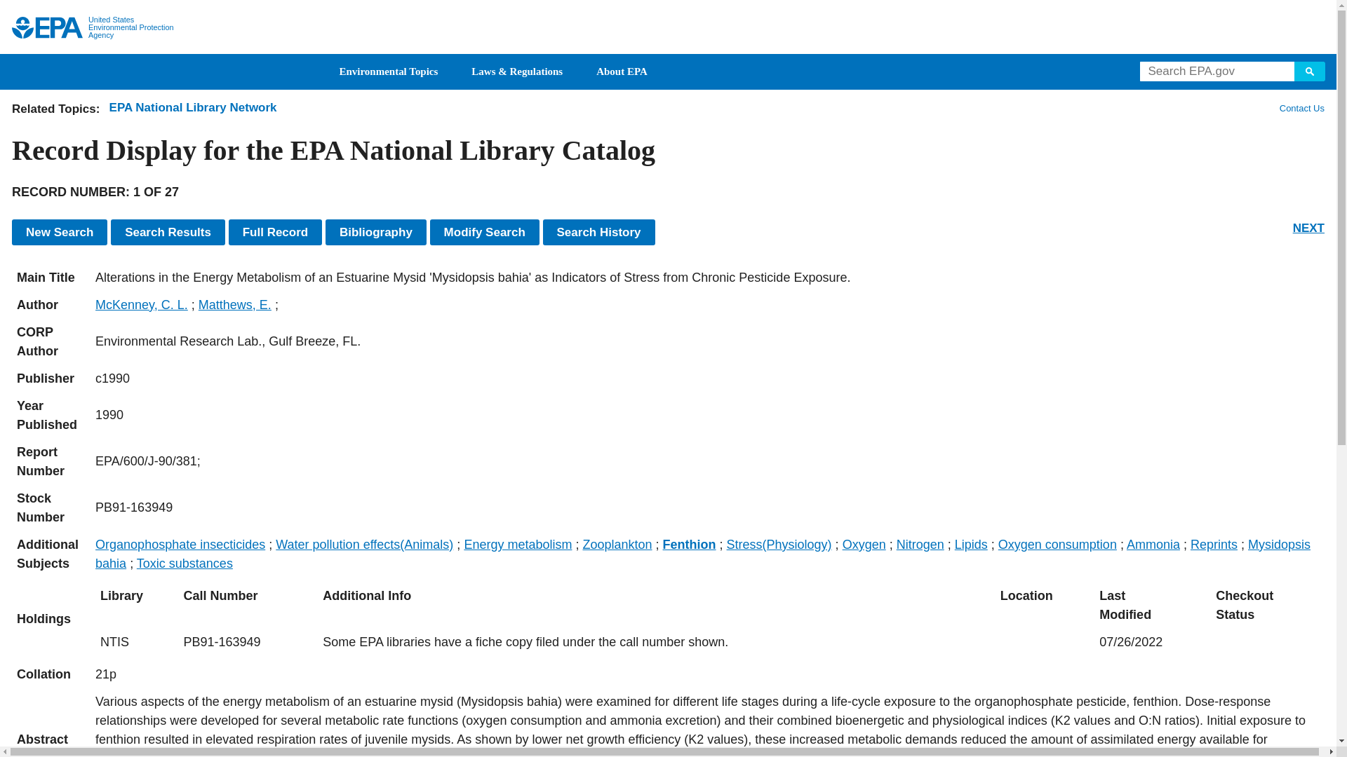 The height and width of the screenshot is (757, 1347). What do you see at coordinates (484, 232) in the screenshot?
I see `Modify the existing search criteria` at bounding box center [484, 232].